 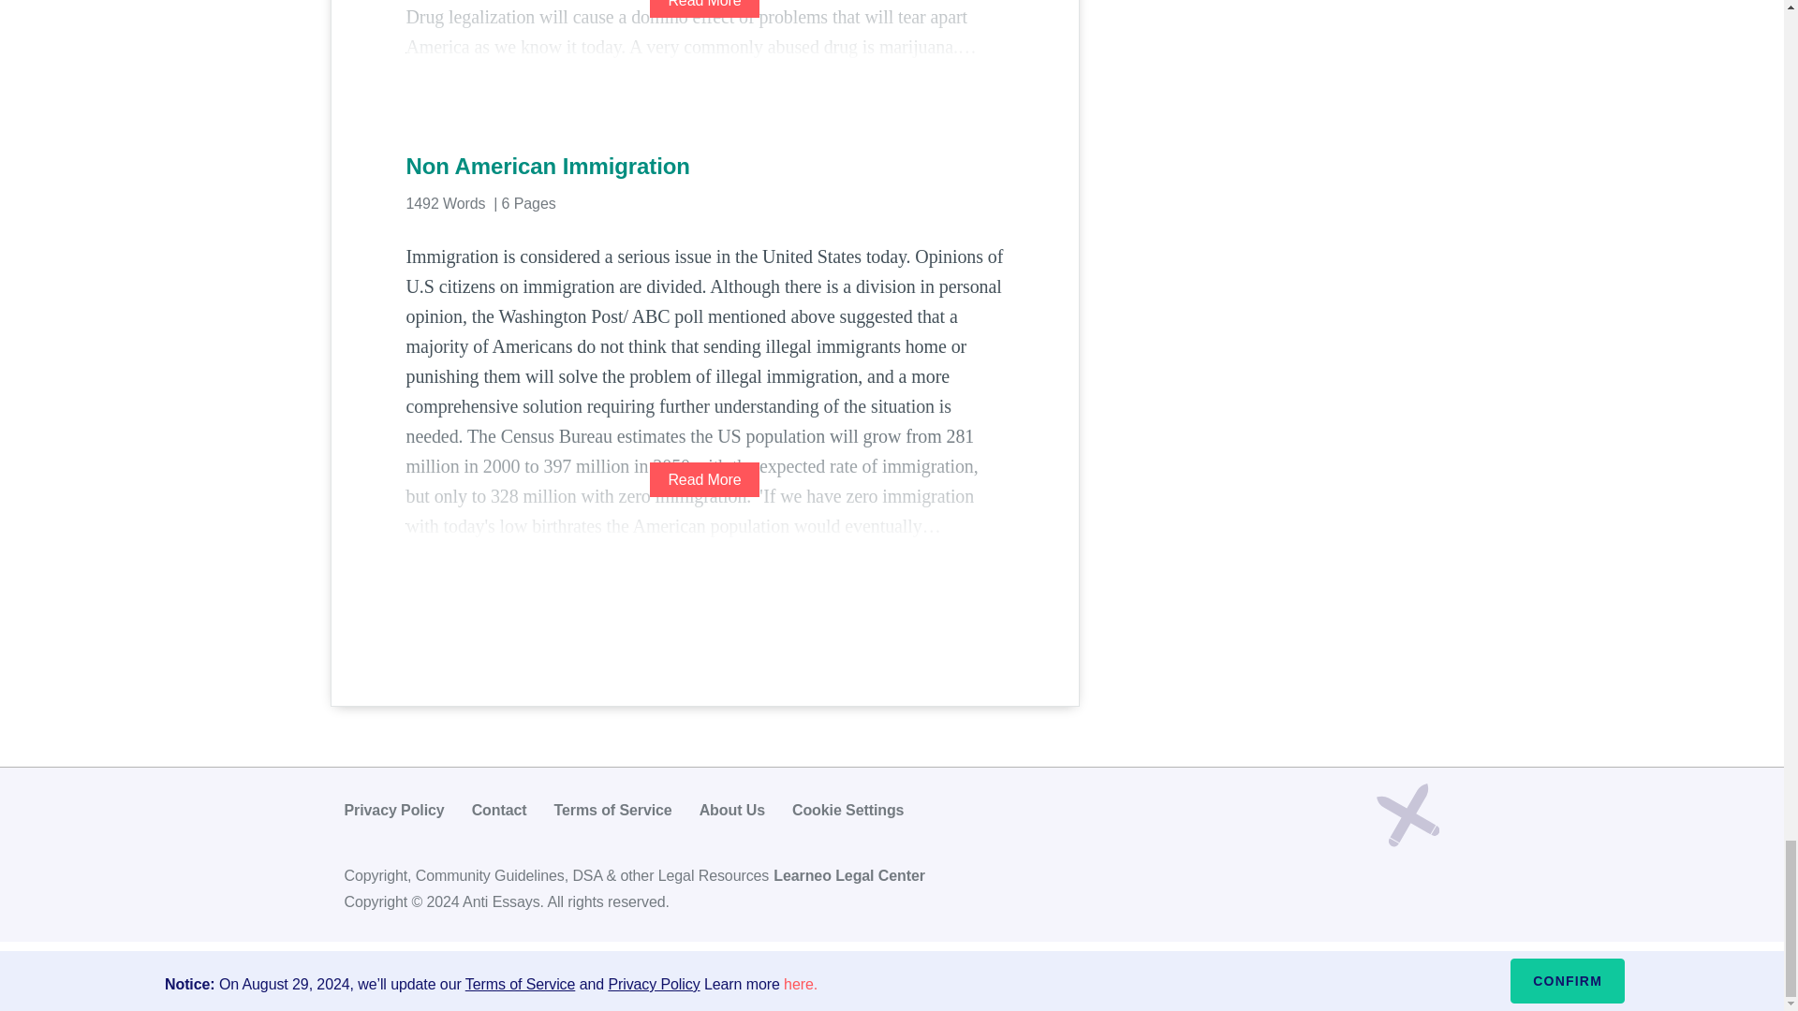 I want to click on Read More, so click(x=704, y=479).